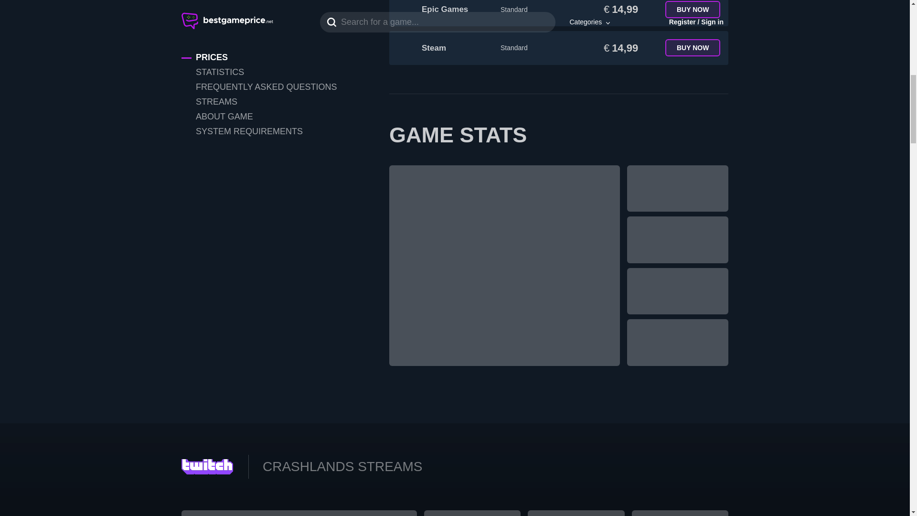 Image resolution: width=917 pixels, height=516 pixels. I want to click on STREAMS, so click(265, 10).